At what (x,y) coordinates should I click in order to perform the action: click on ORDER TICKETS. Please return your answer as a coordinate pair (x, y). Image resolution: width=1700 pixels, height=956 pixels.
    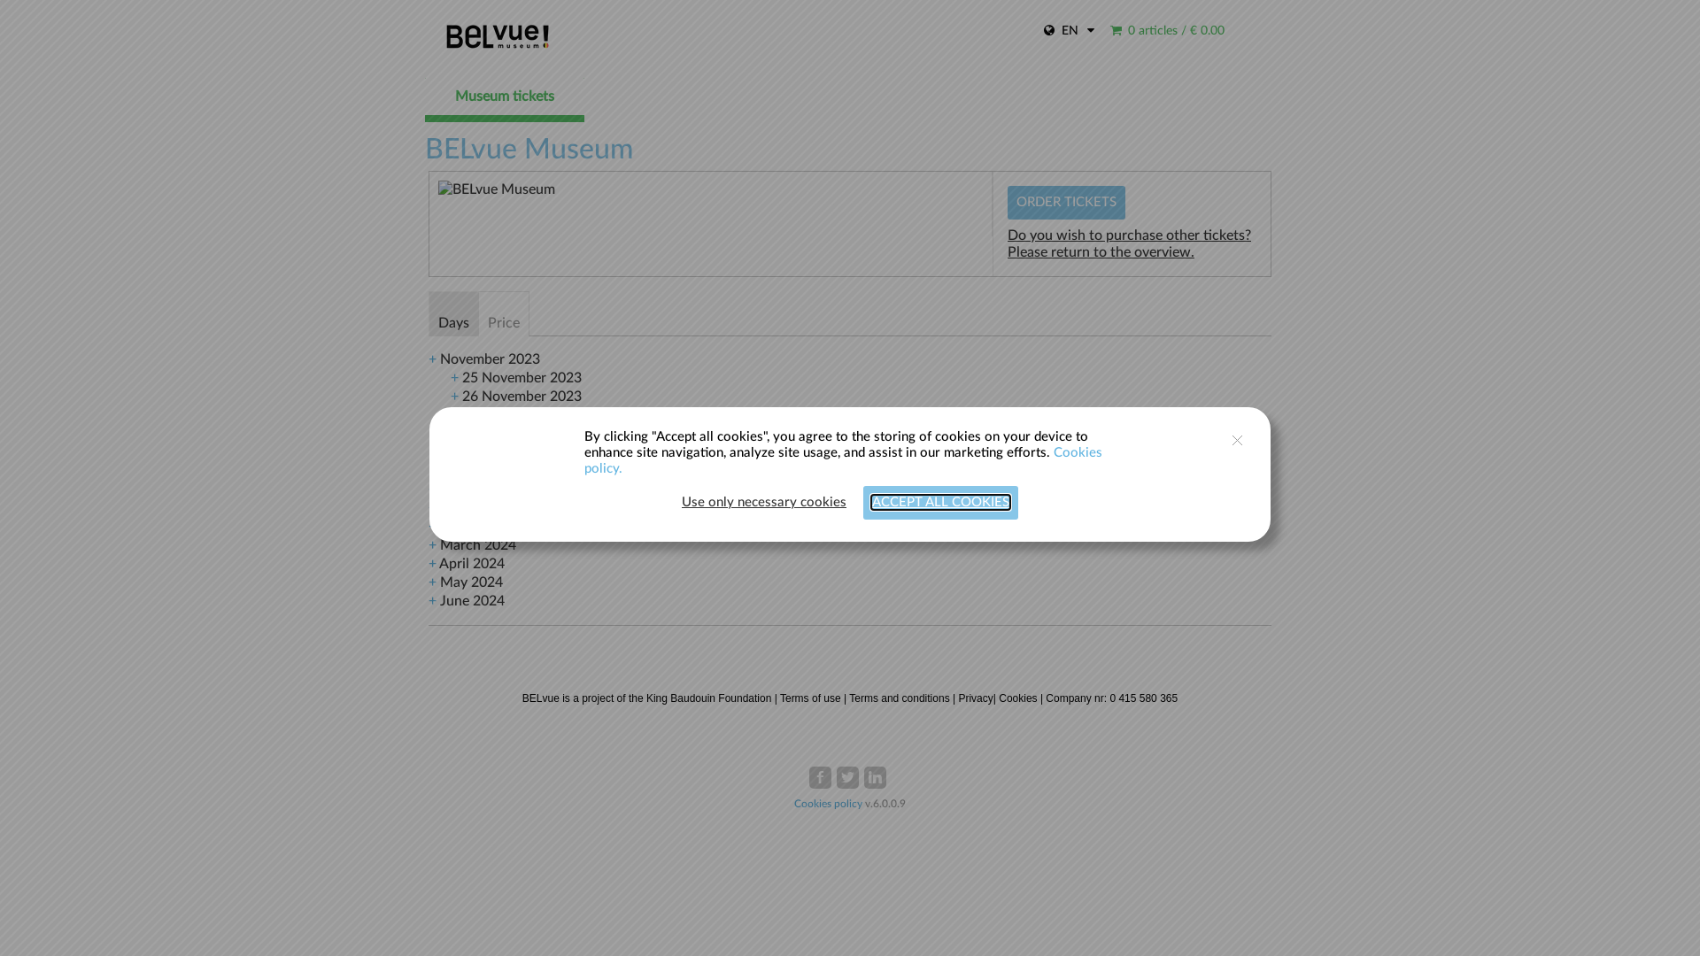
    Looking at the image, I should click on (1066, 203).